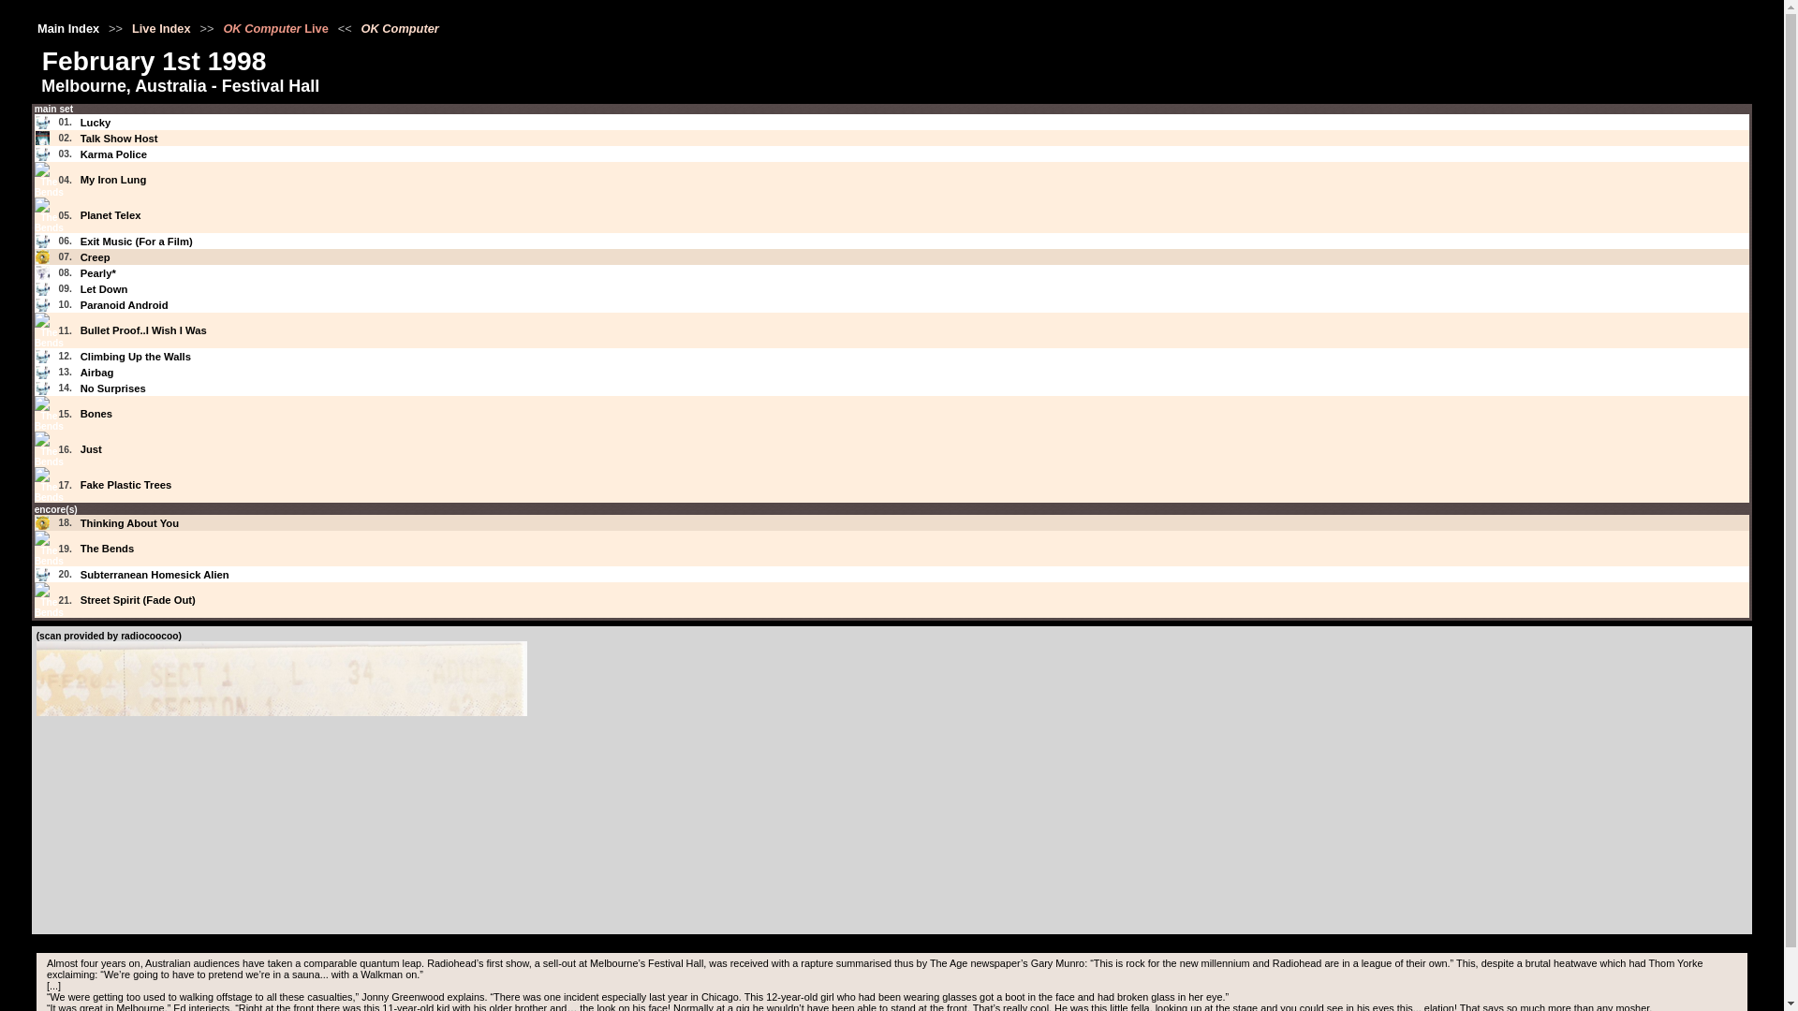  I want to click on OK Computer, so click(43, 240).